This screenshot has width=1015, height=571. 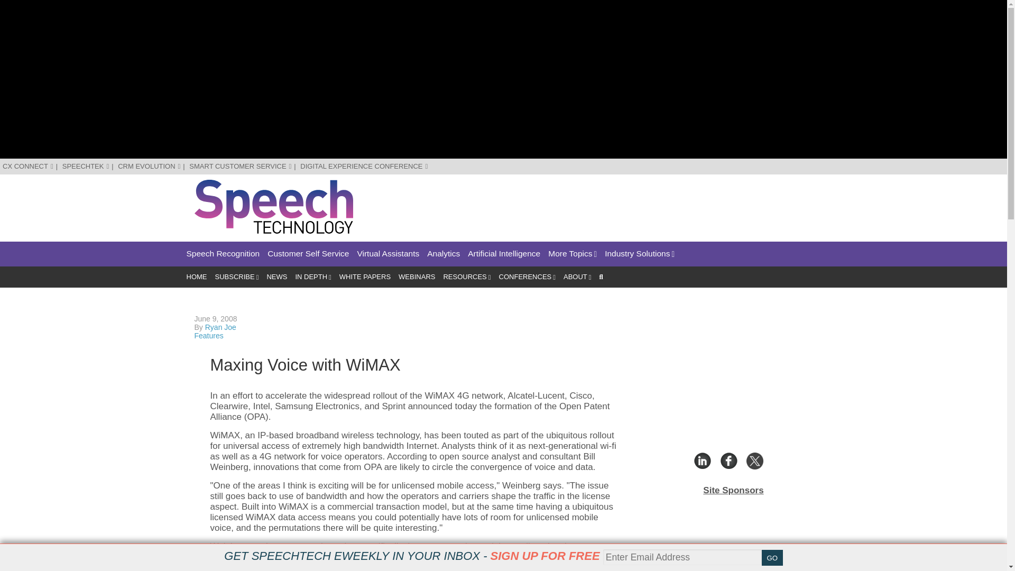 What do you see at coordinates (149, 166) in the screenshot?
I see `CRM EVOLUTION` at bounding box center [149, 166].